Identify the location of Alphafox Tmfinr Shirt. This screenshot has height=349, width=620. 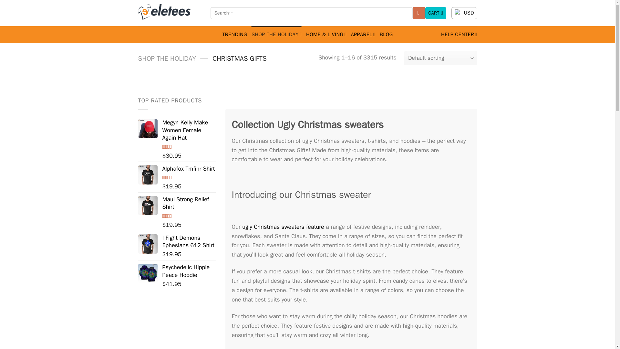
(148, 174).